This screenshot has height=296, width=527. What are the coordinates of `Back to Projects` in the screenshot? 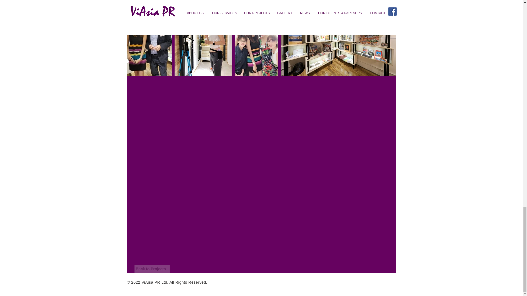 It's located at (152, 269).